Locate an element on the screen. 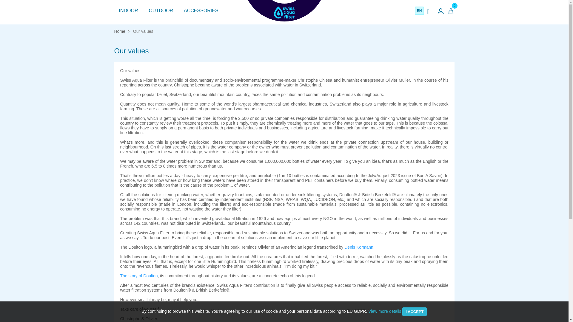 This screenshot has height=322, width=573. INDOOR is located at coordinates (128, 11).